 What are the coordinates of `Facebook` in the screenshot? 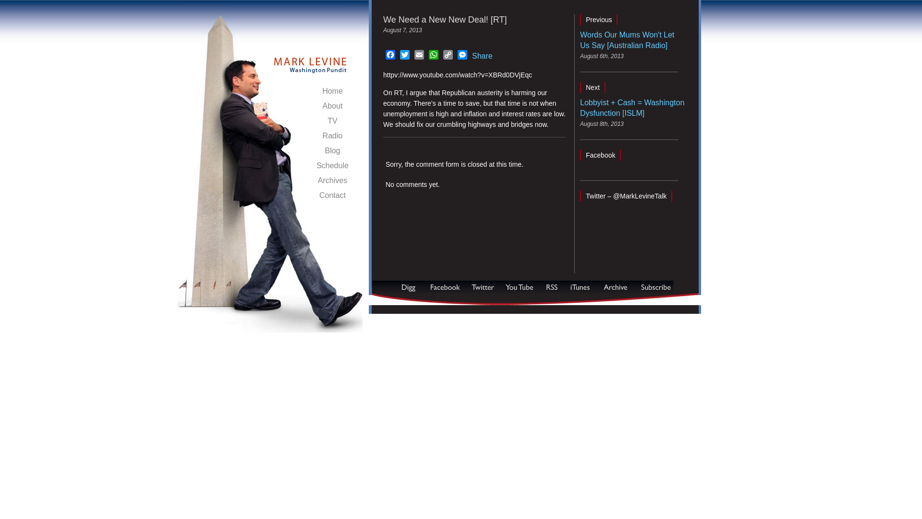 It's located at (390, 56).